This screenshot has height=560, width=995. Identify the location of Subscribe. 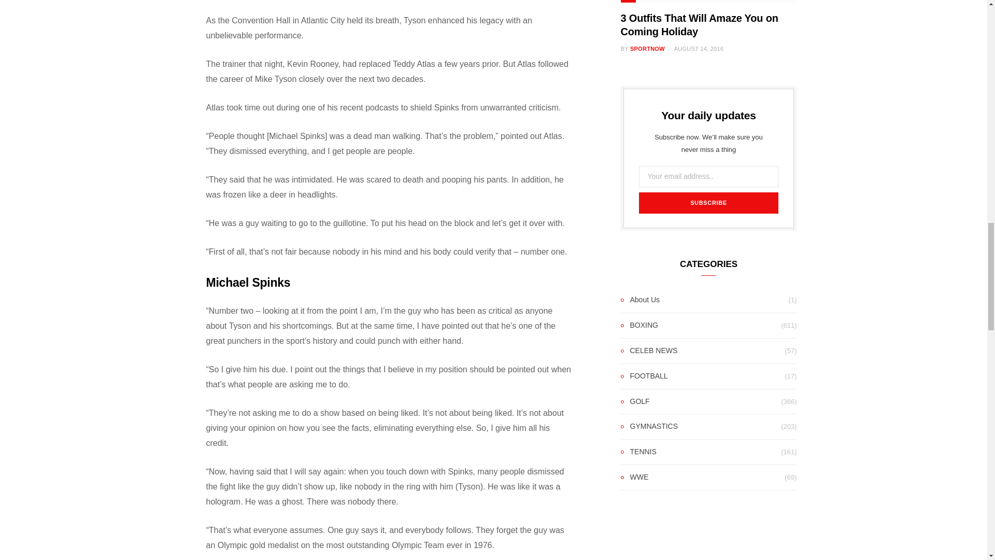
(708, 203).